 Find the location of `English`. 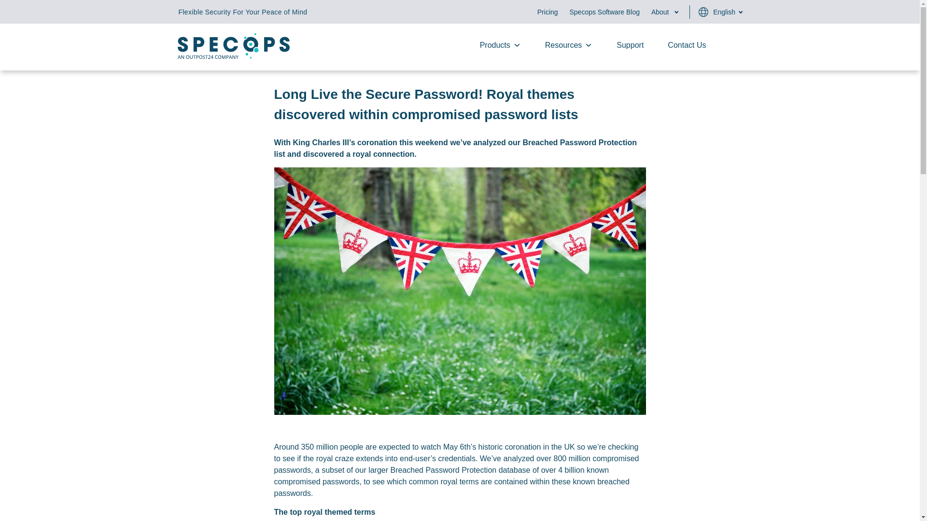

English is located at coordinates (724, 12).